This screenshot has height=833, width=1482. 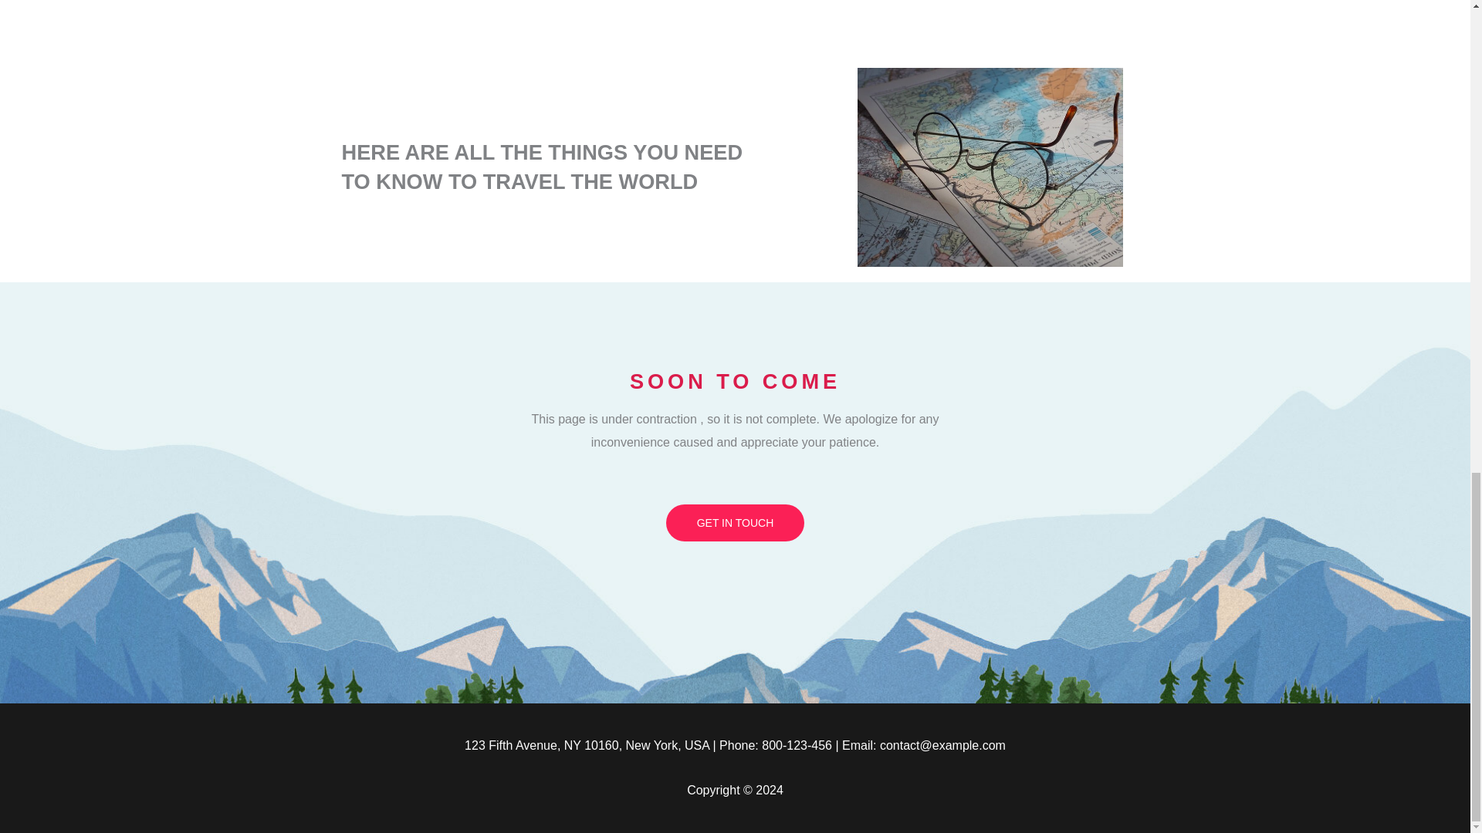 I want to click on GET IN TOUCH, so click(x=735, y=523).